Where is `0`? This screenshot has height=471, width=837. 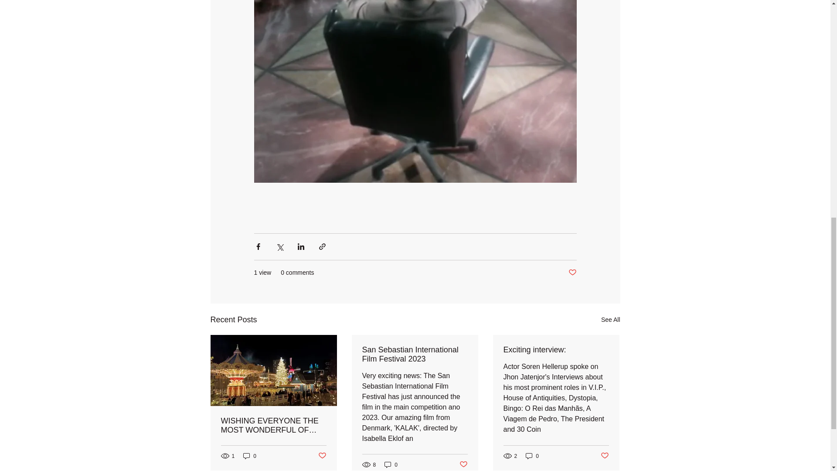
0 is located at coordinates (532, 456).